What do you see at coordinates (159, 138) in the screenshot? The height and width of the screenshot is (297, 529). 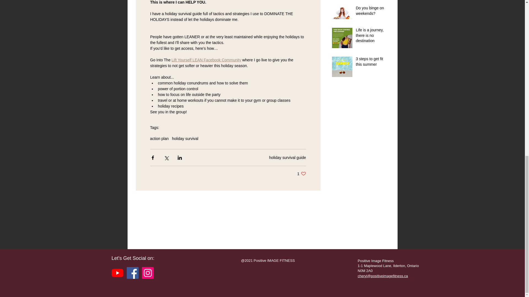 I see `holiday survival` at bounding box center [159, 138].